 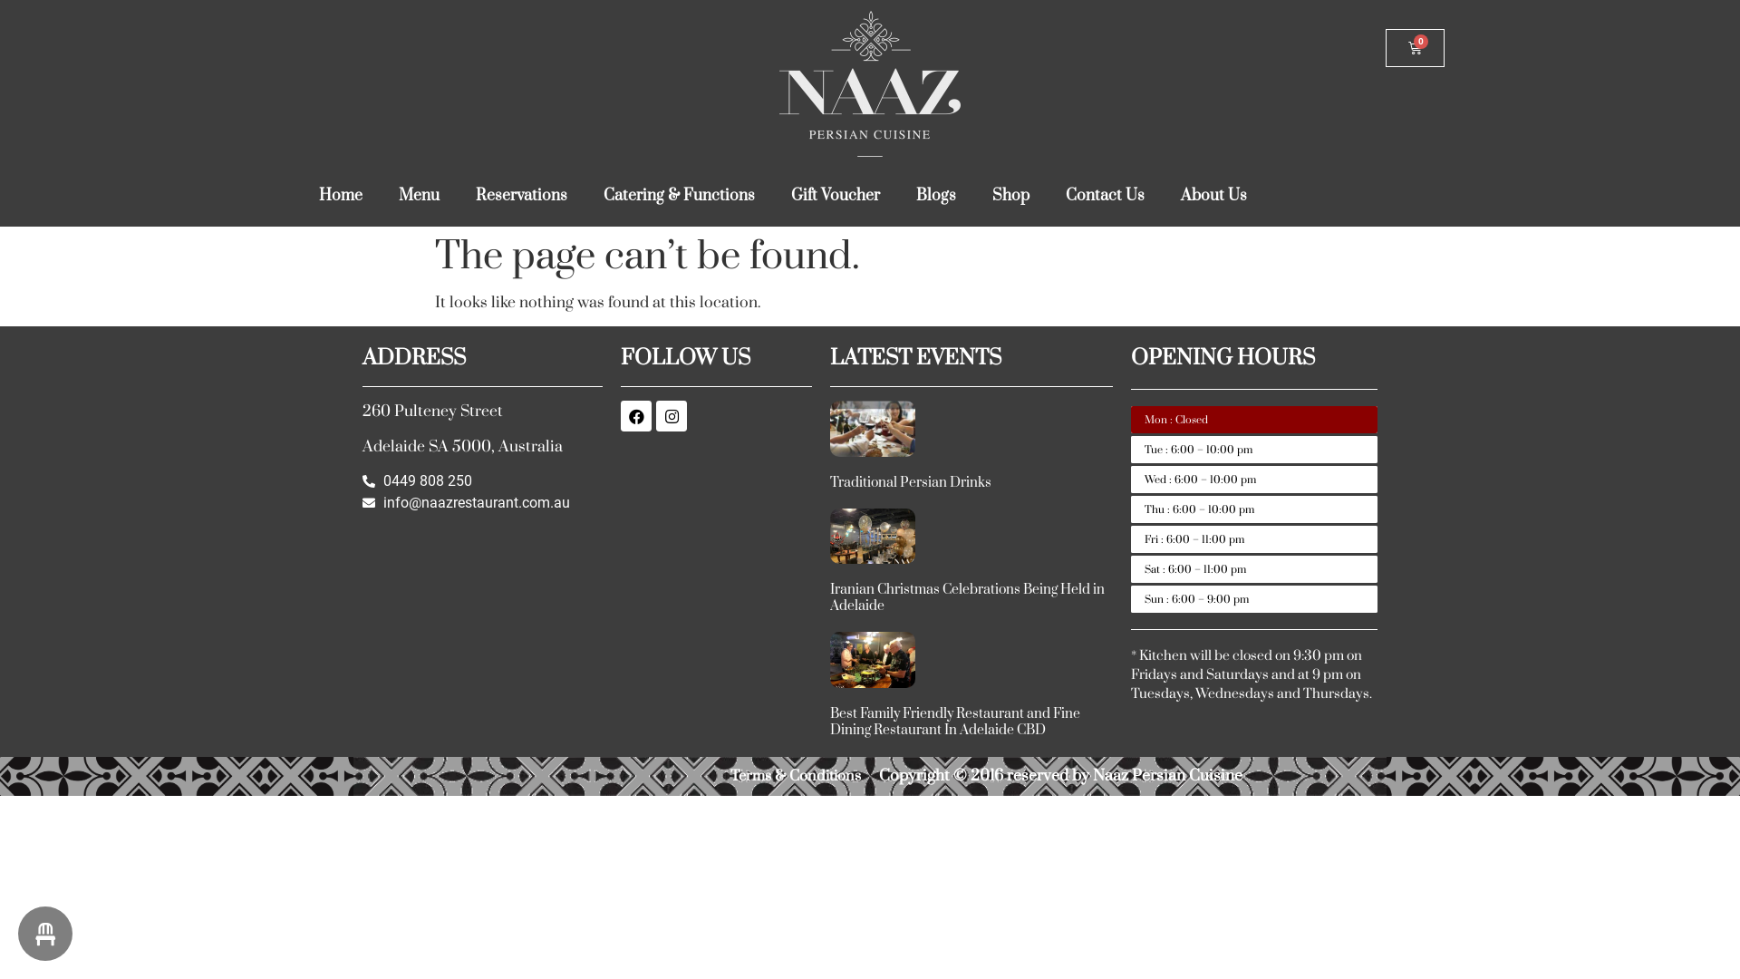 I want to click on 0, so click(x=1416, y=48).